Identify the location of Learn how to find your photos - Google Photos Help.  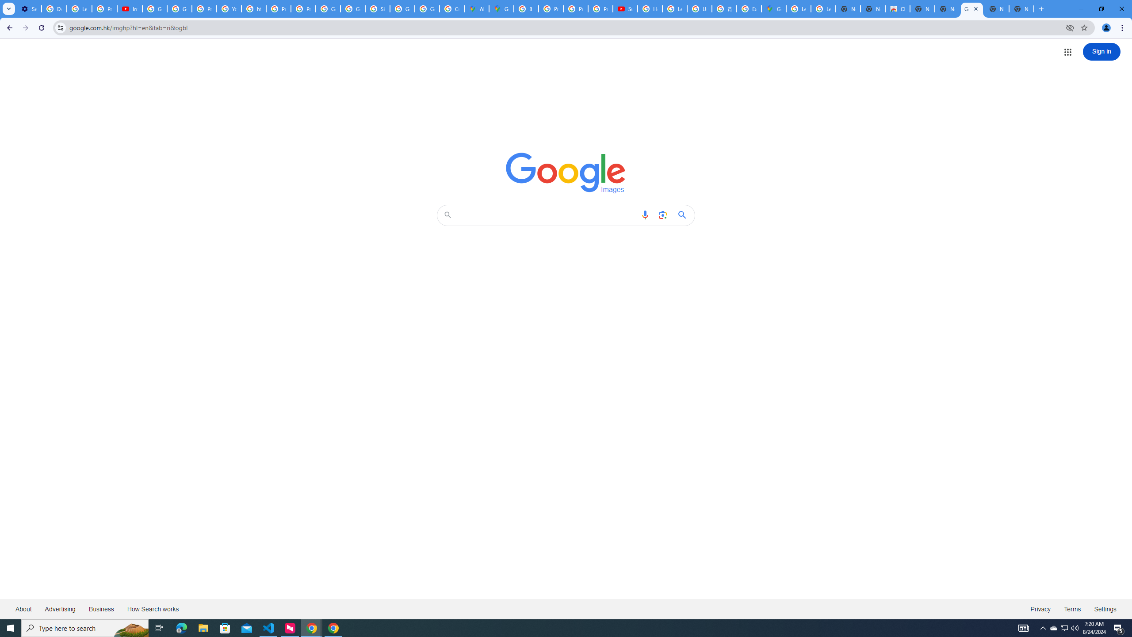
(79, 9).